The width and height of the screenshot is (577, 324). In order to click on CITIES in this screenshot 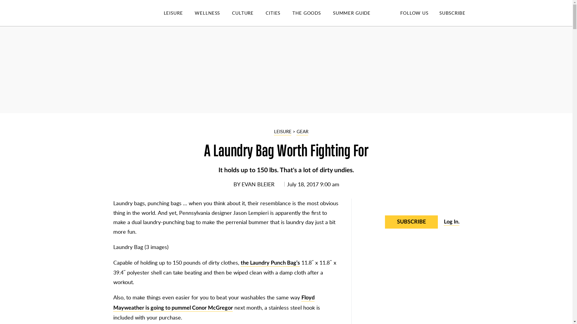, I will do `click(279, 13)`.